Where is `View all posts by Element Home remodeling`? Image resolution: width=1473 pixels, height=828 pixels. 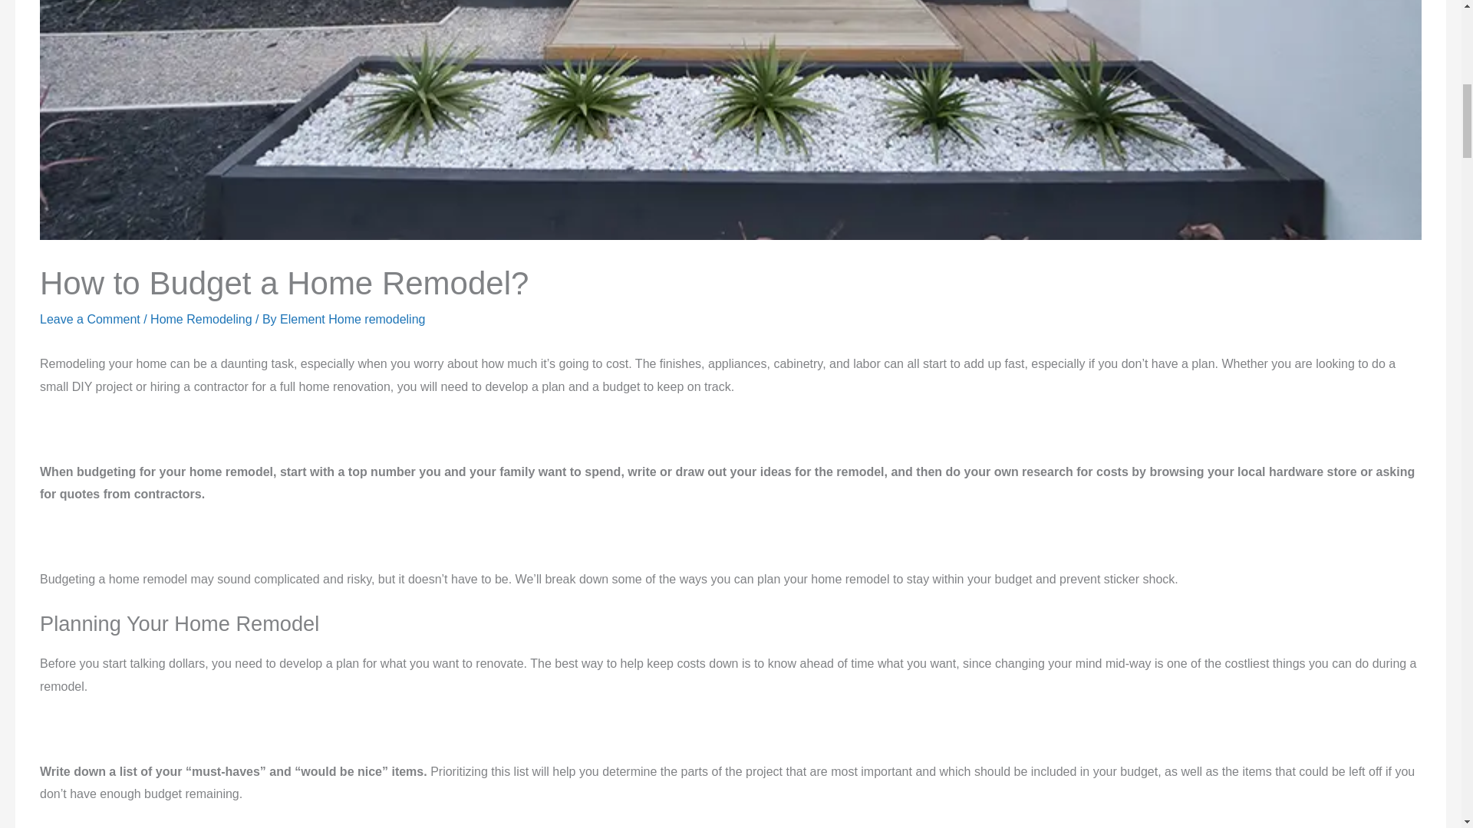 View all posts by Element Home remodeling is located at coordinates (352, 350).